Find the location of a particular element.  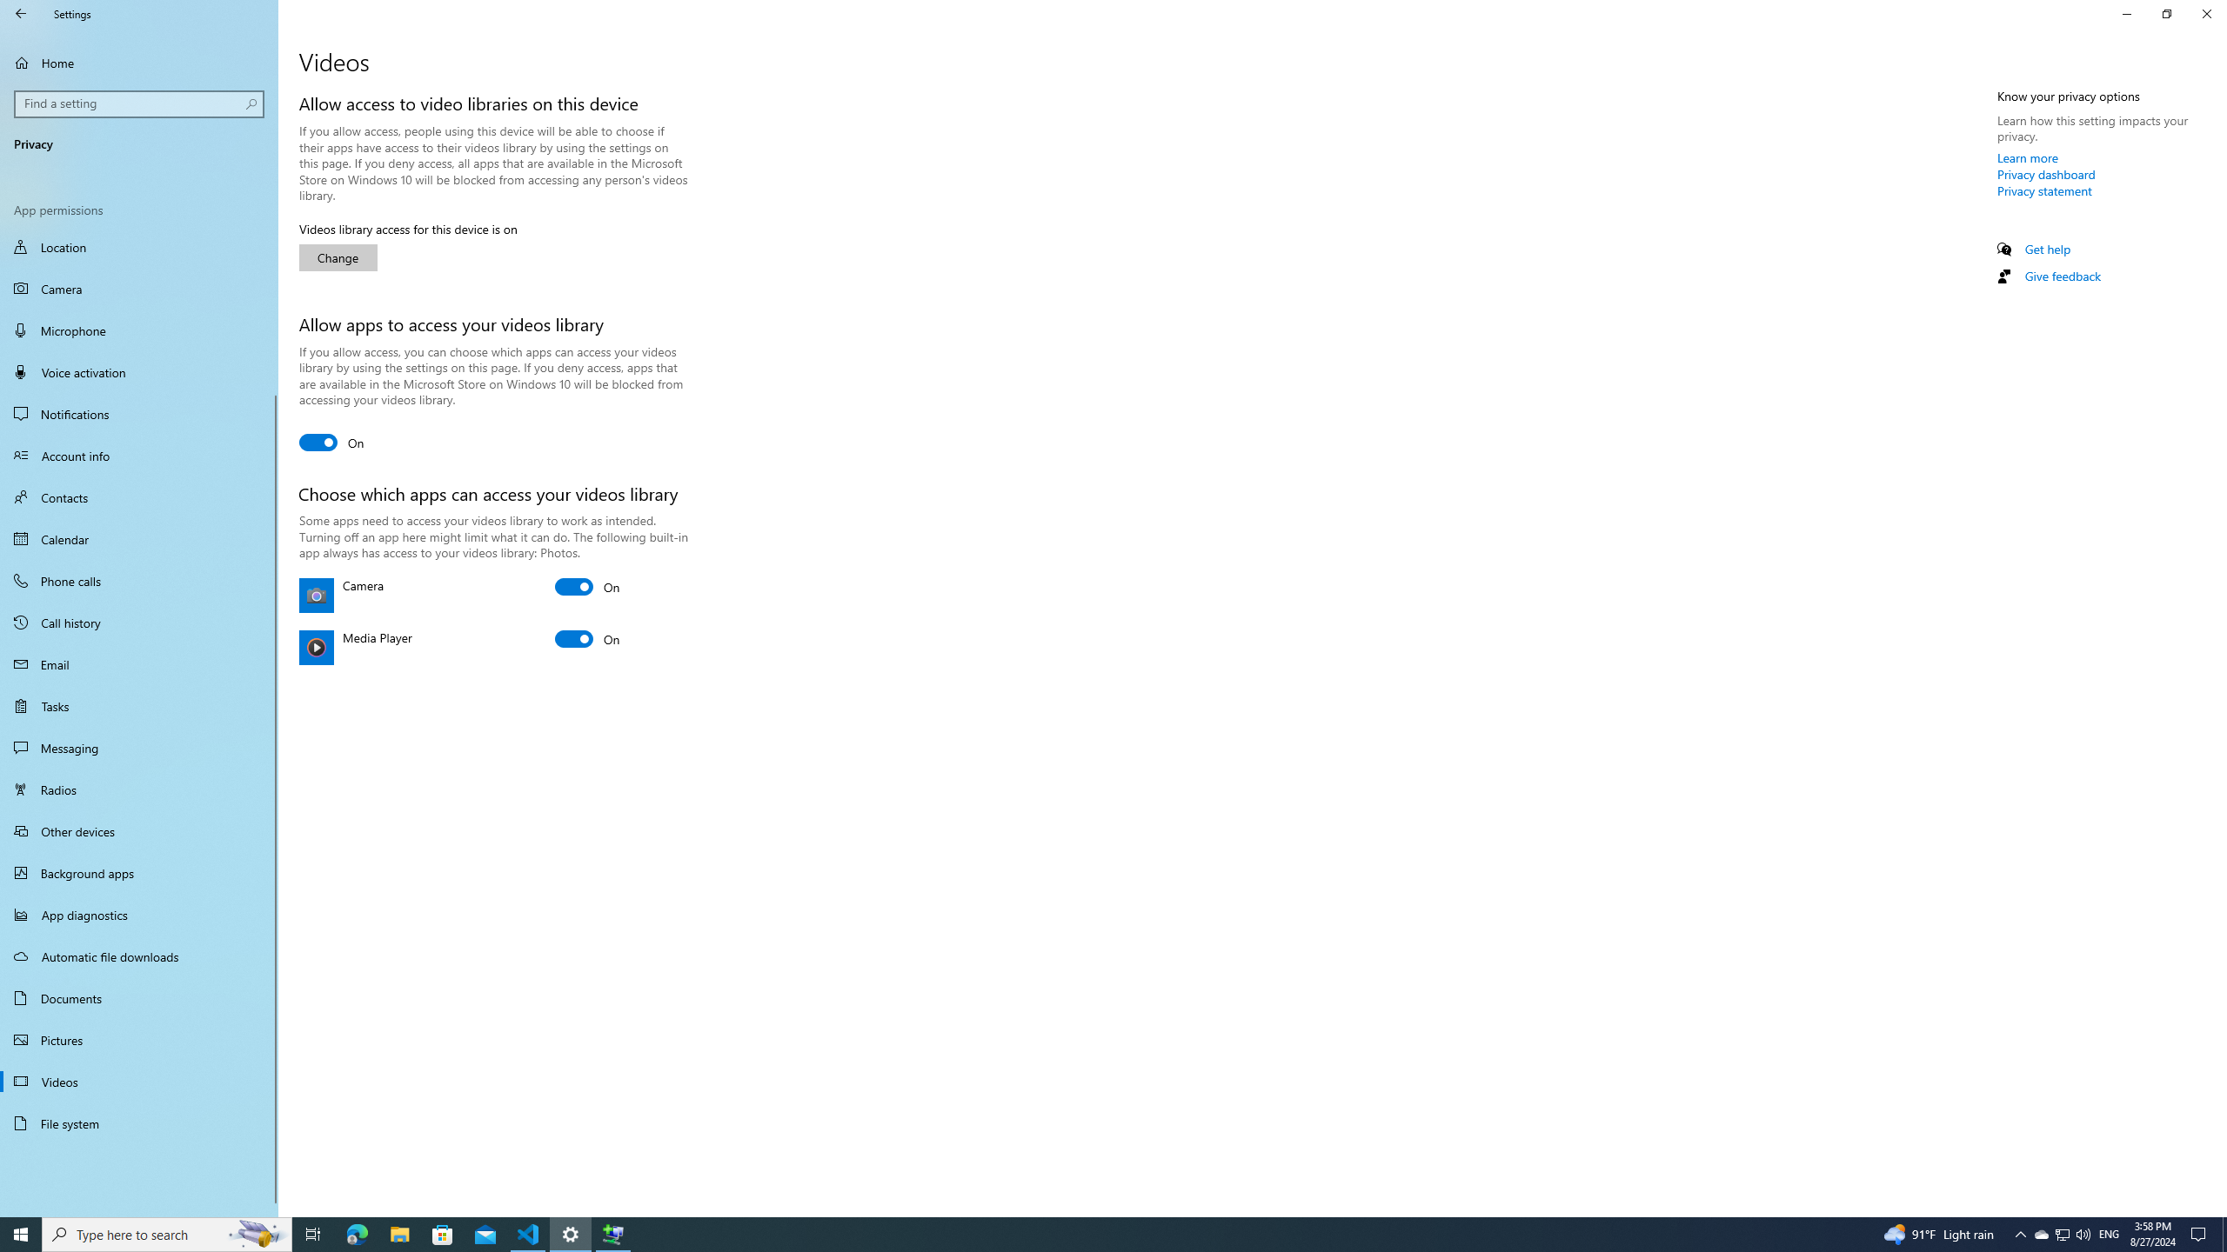

Account info is located at coordinates (139, 456).